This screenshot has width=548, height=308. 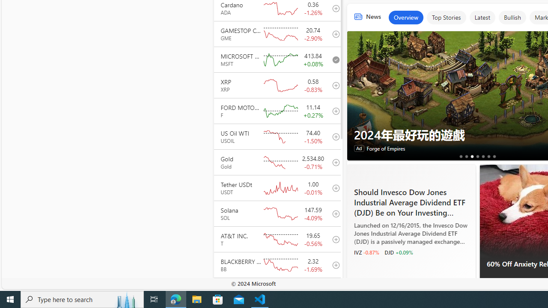 What do you see at coordinates (334, 290) in the screenshot?
I see `add to your watchlist` at bounding box center [334, 290].